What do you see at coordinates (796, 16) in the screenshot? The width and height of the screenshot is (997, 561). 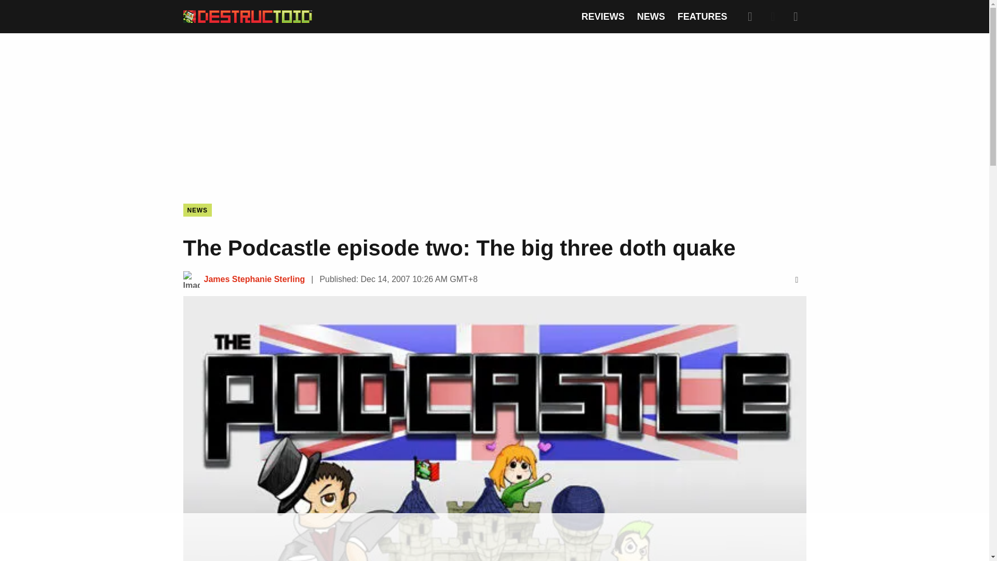 I see `Expand Menu` at bounding box center [796, 16].